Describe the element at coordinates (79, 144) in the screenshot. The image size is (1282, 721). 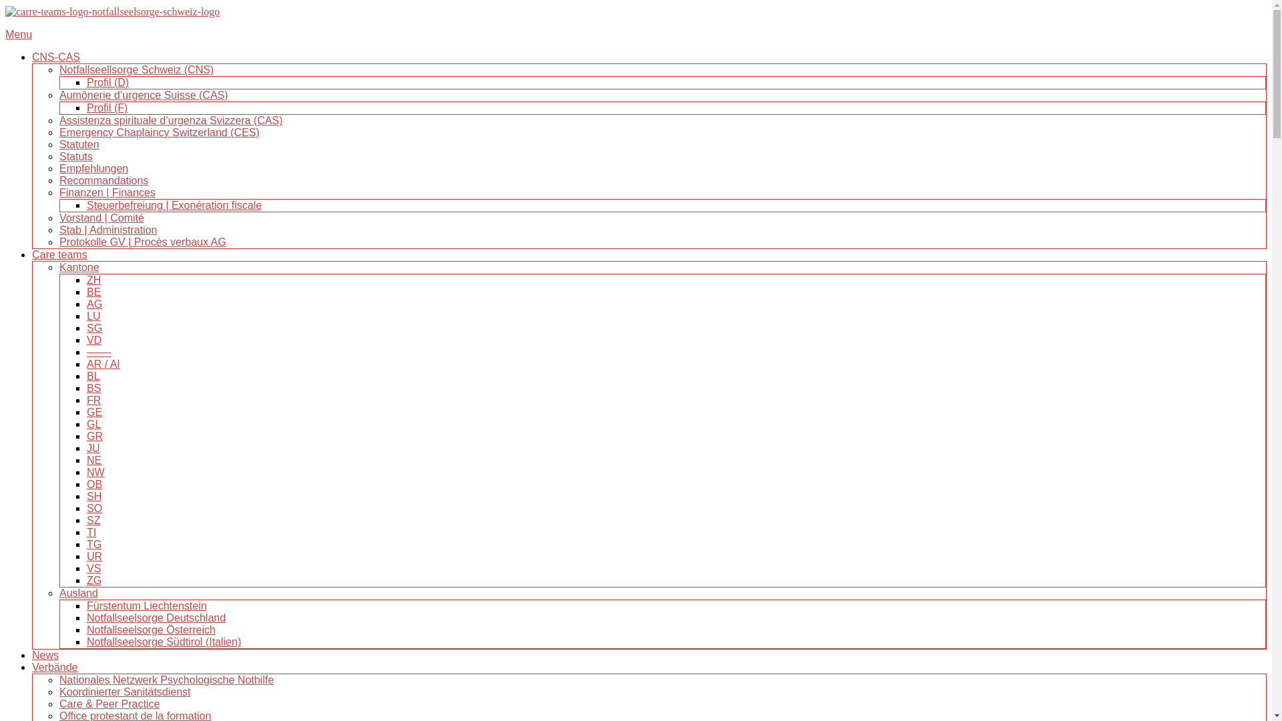
I see `Statuten` at that location.